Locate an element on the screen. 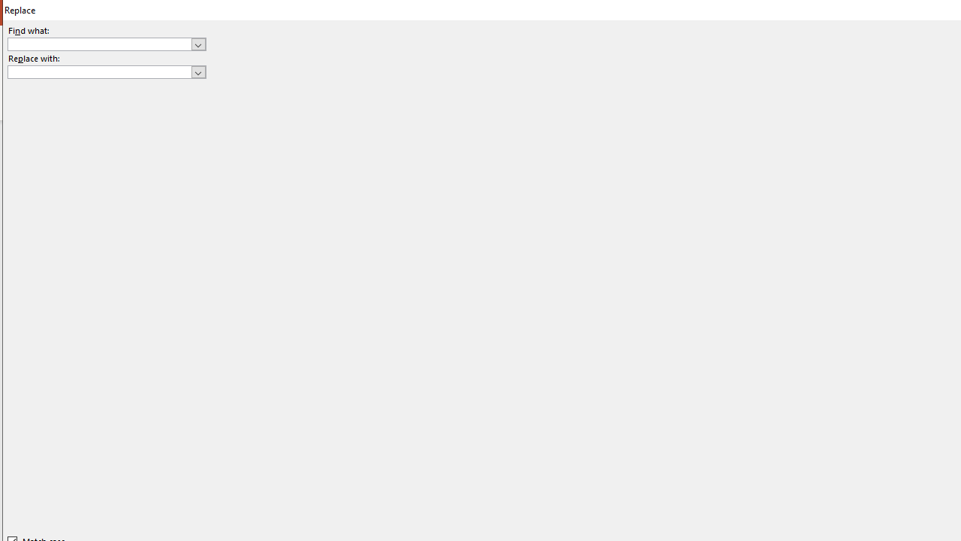 This screenshot has width=961, height=541. Find what is located at coordinates (107, 44).